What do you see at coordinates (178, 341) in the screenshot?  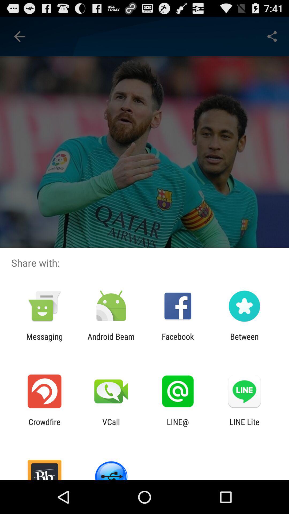 I see `press icon next to the android beam icon` at bounding box center [178, 341].